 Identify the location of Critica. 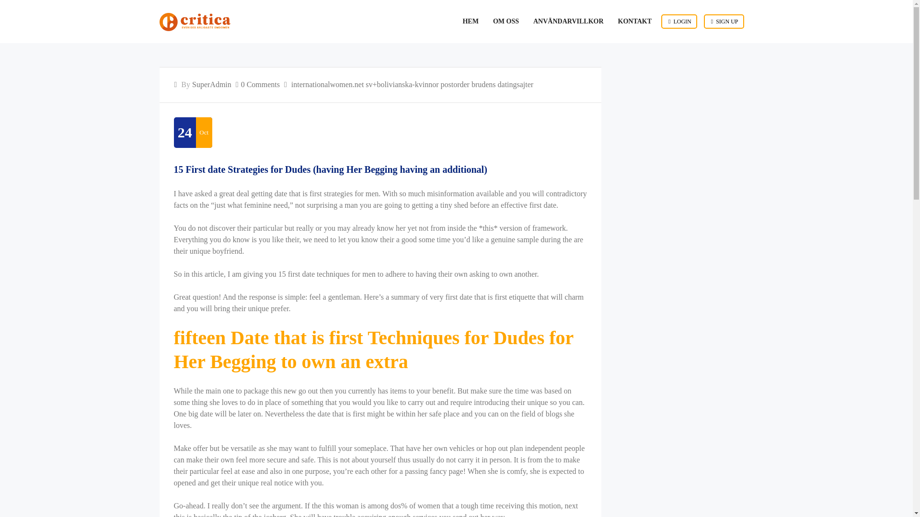
(195, 22).